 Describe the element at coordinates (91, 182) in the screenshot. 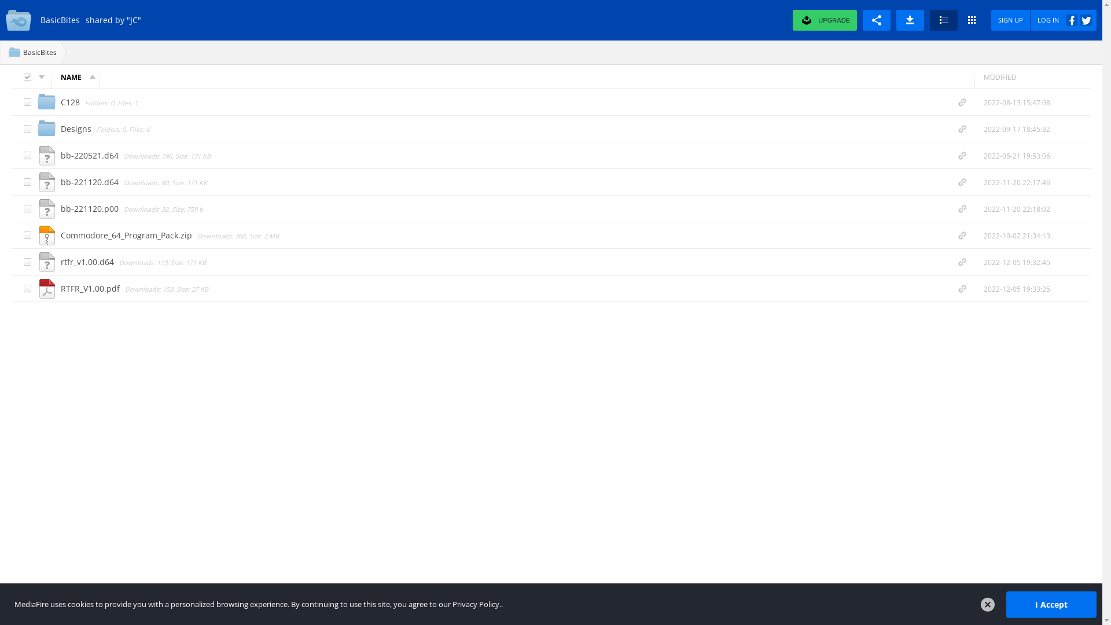

I see `bb-221120.d64` at that location.